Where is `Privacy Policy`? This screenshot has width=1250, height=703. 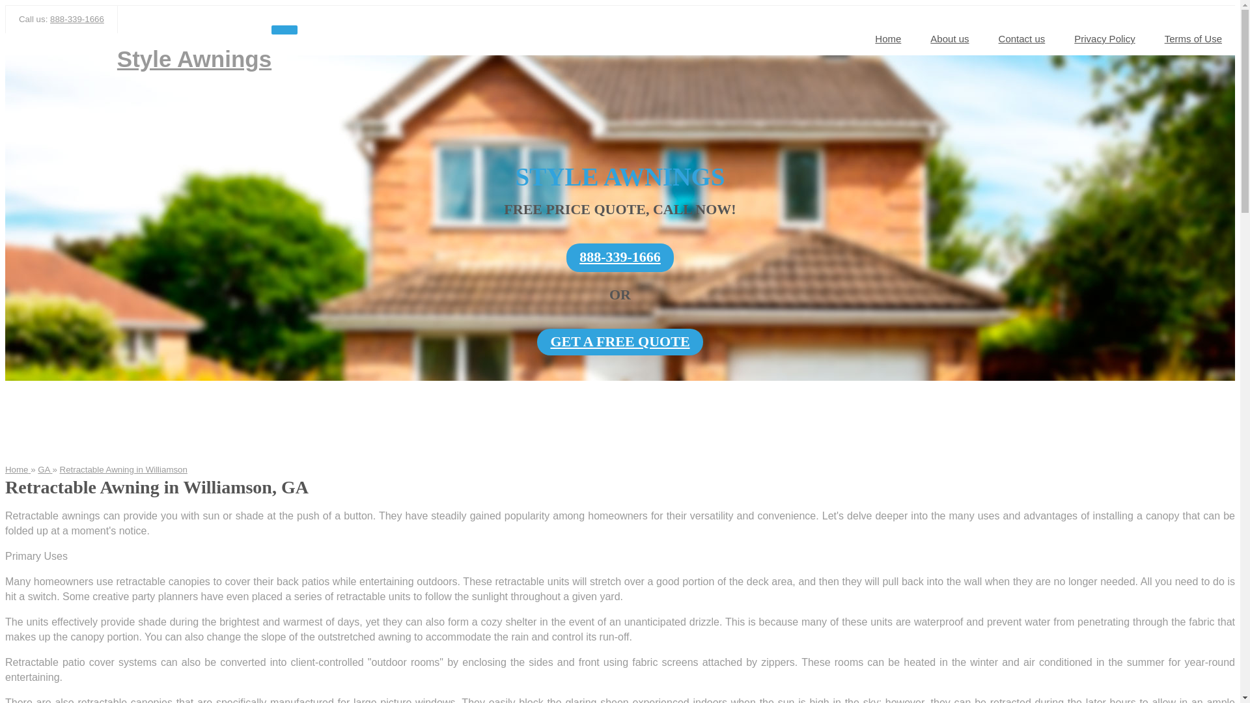 Privacy Policy is located at coordinates (1104, 39).